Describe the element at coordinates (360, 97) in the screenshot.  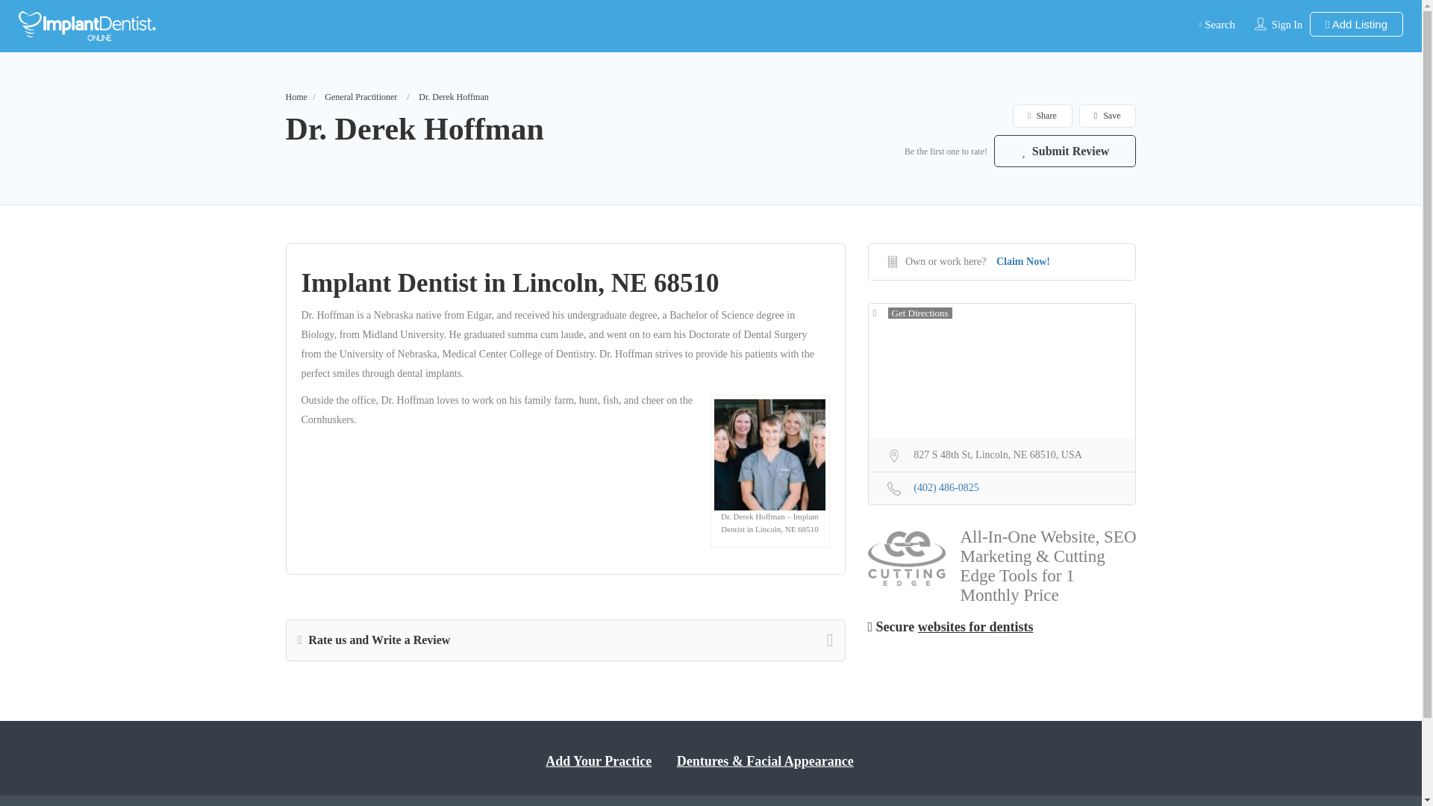
I see `General Practitioner` at that location.